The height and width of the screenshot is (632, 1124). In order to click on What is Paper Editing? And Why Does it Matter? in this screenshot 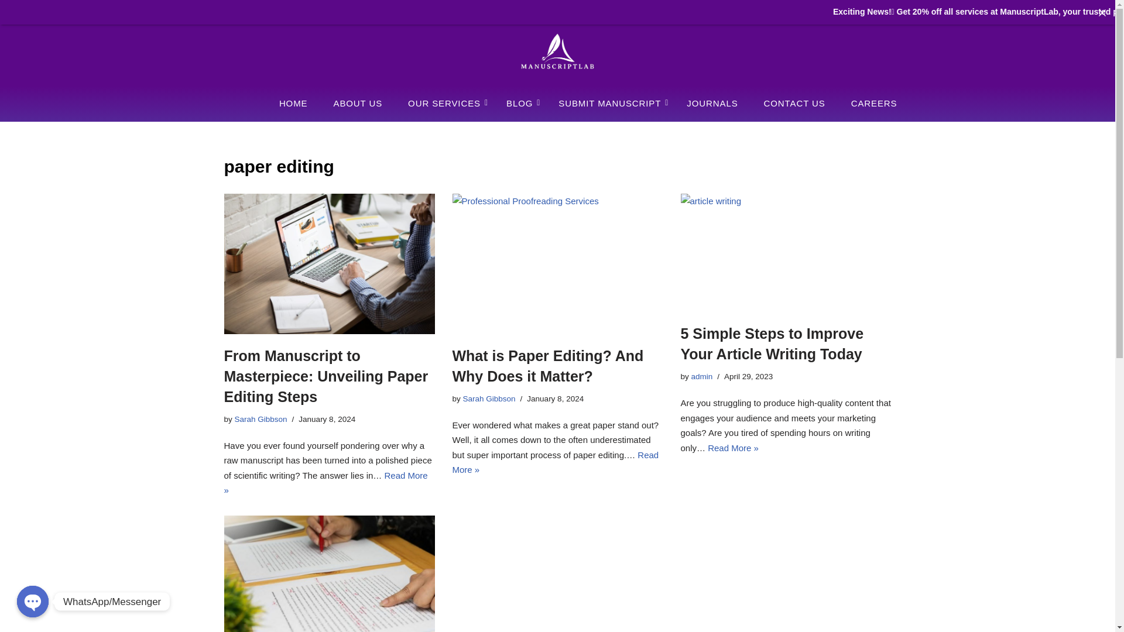, I will do `click(557, 263)`.